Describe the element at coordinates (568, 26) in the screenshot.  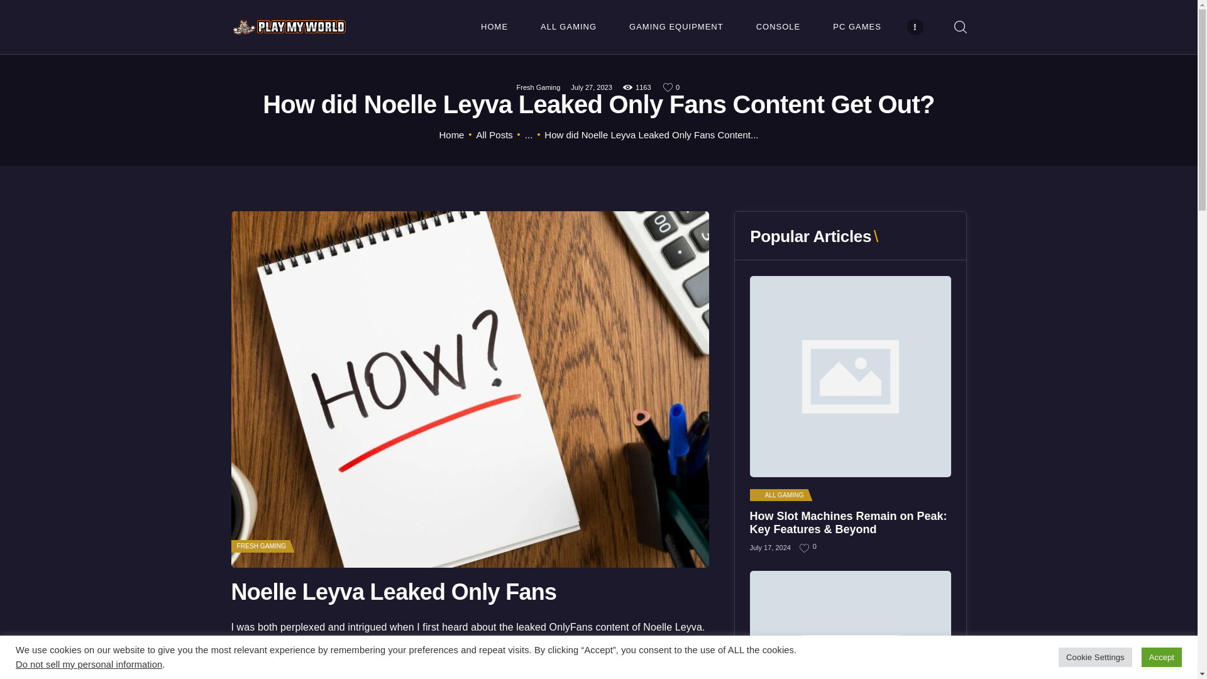
I see `ALL GAMING` at that location.